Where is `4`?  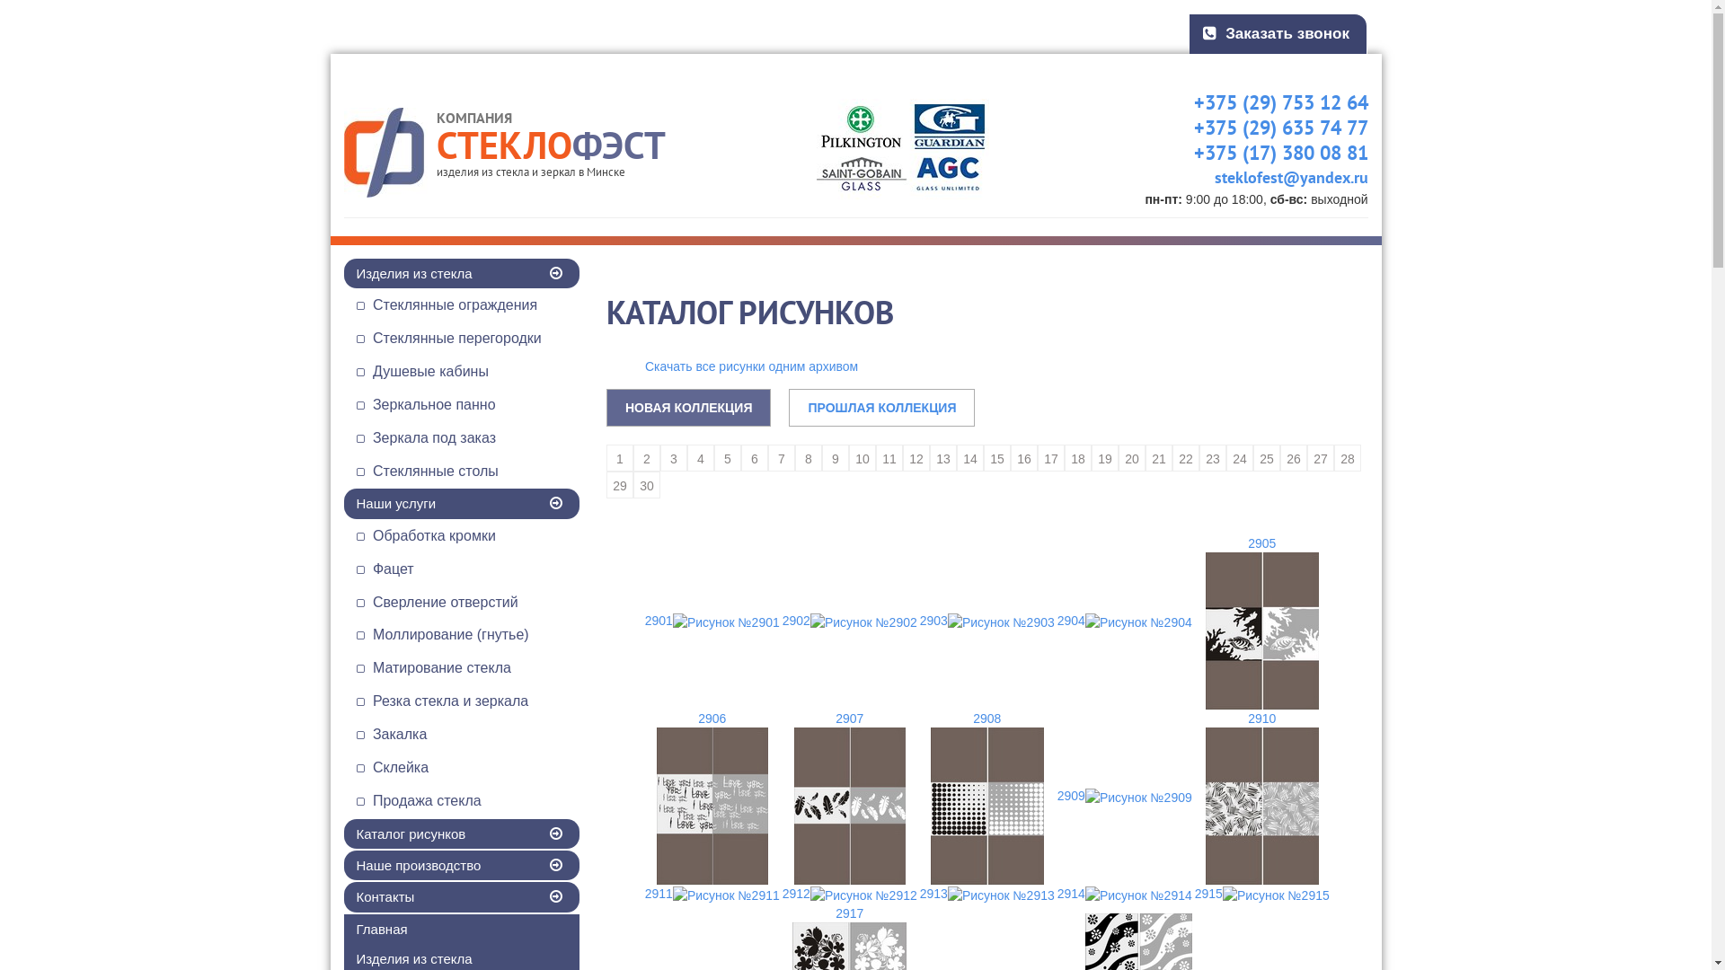
4 is located at coordinates (701, 458).